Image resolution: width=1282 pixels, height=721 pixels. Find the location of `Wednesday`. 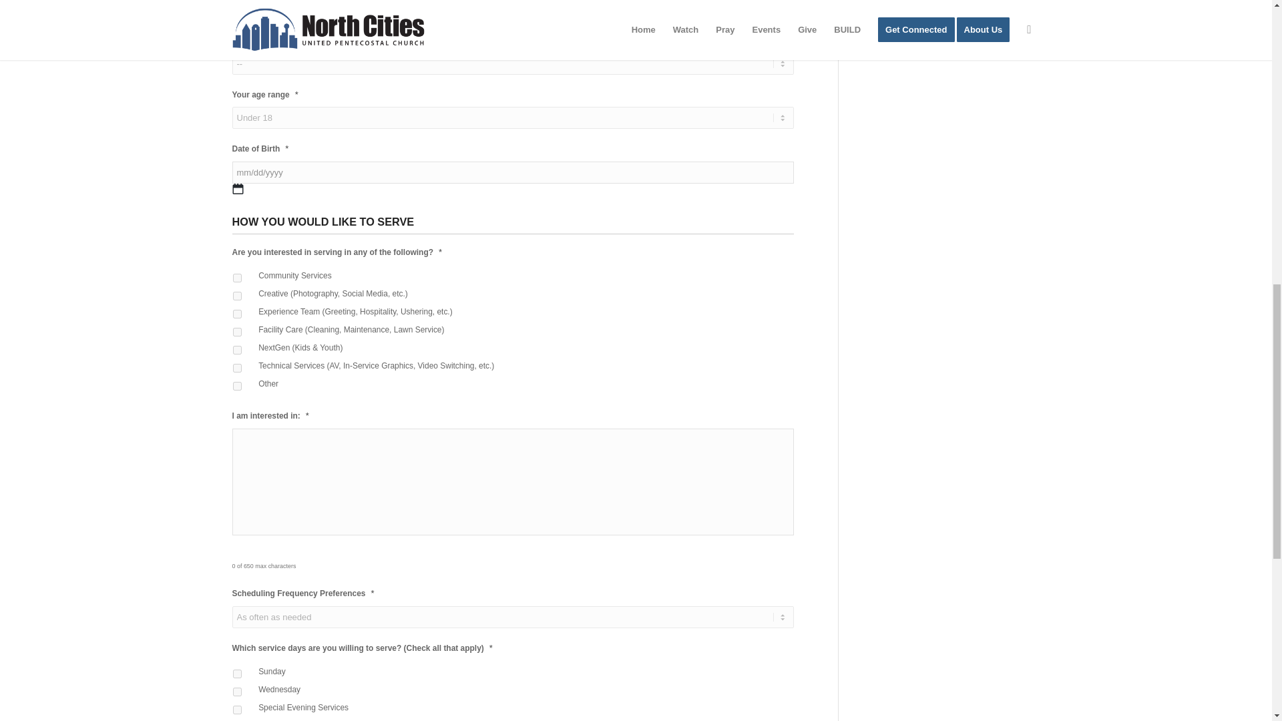

Wednesday is located at coordinates (236, 692).